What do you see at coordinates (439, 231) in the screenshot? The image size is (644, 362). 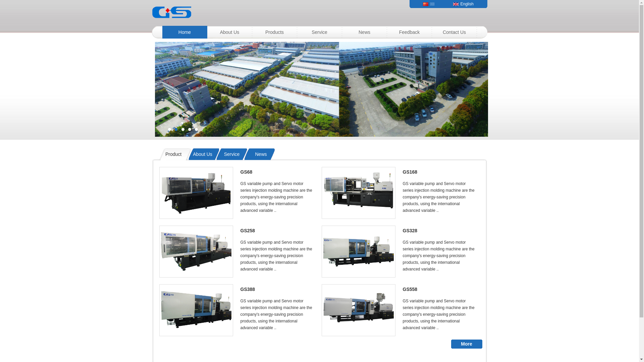 I see `GS328` at bounding box center [439, 231].